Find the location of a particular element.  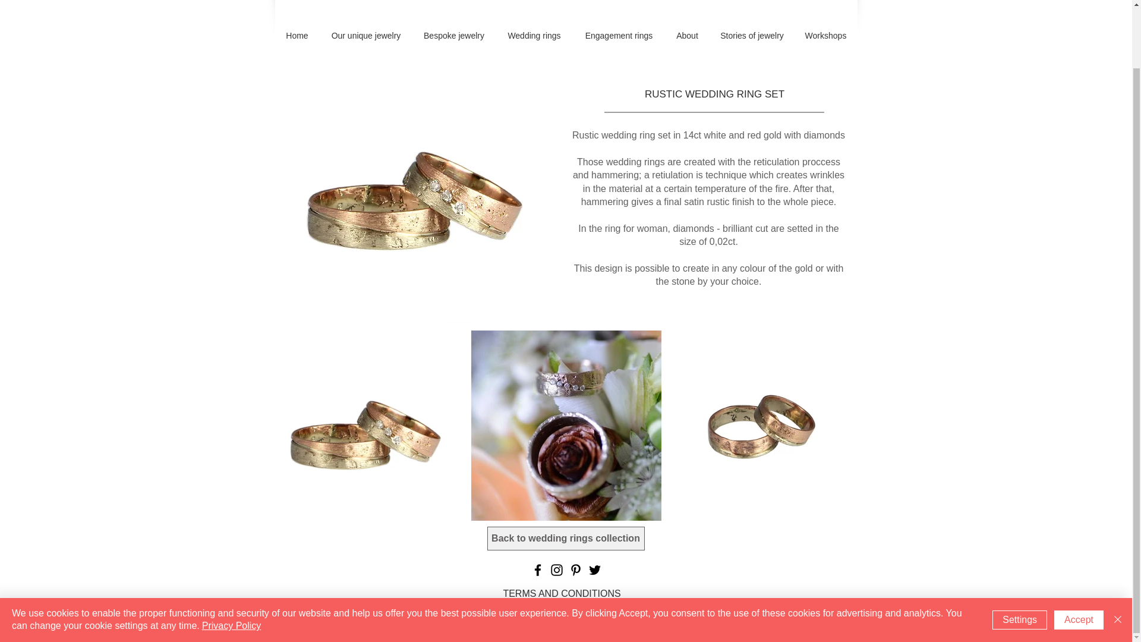

Engagement rings is located at coordinates (618, 36).